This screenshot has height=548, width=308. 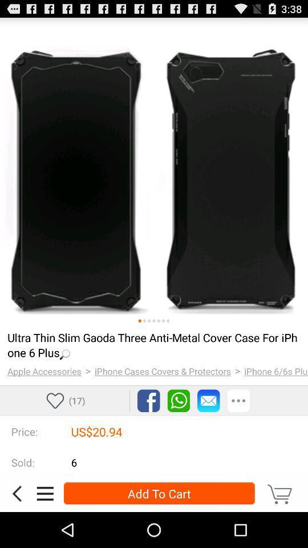 What do you see at coordinates (139, 321) in the screenshot?
I see `choose the item above loading... item` at bounding box center [139, 321].